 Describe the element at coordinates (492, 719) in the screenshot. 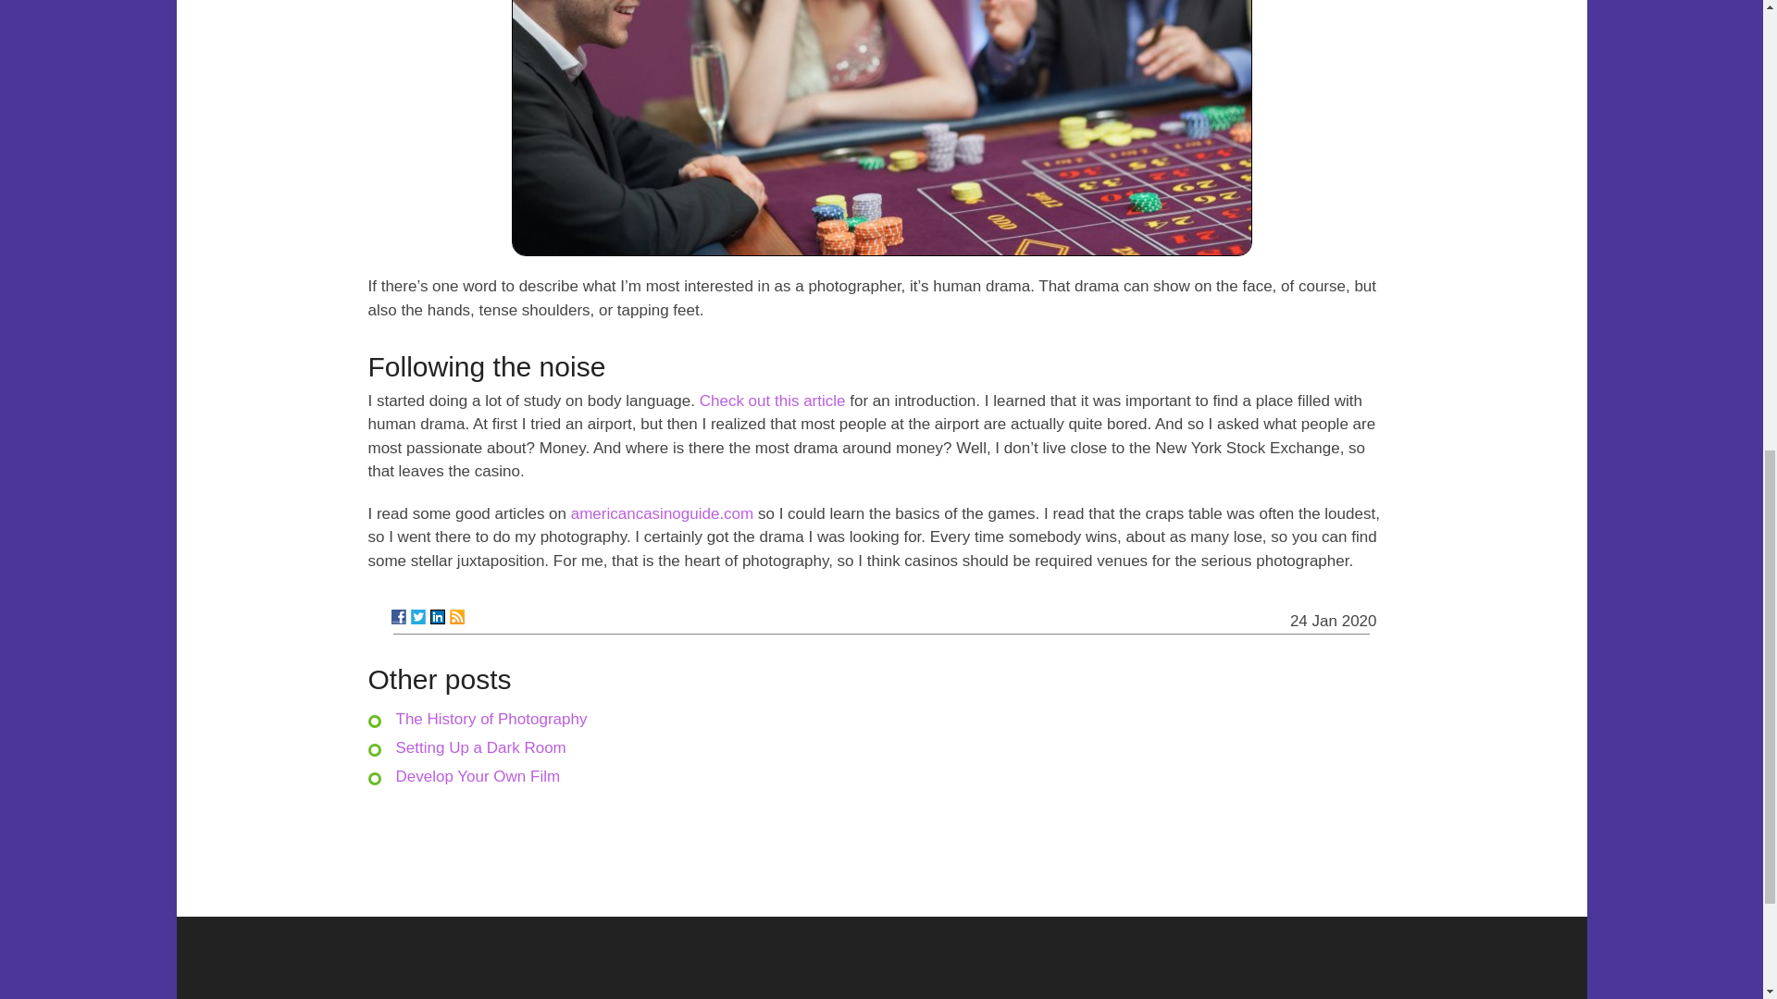

I see `The History of Photography` at that location.